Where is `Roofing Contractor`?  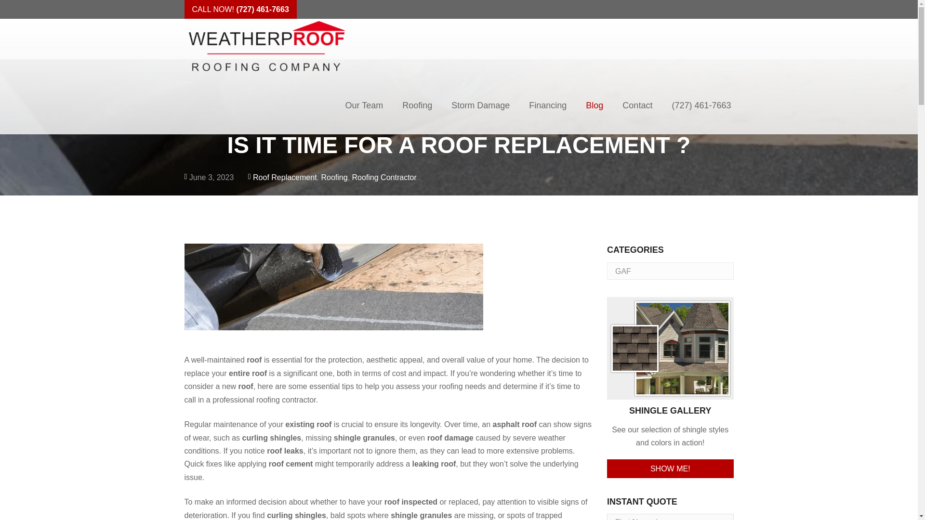
Roofing Contractor is located at coordinates (384, 177).